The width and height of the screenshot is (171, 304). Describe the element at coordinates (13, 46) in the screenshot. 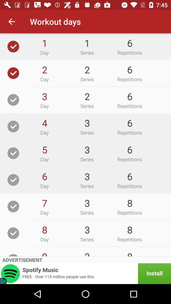

I see `add day to current workout schedule` at that location.